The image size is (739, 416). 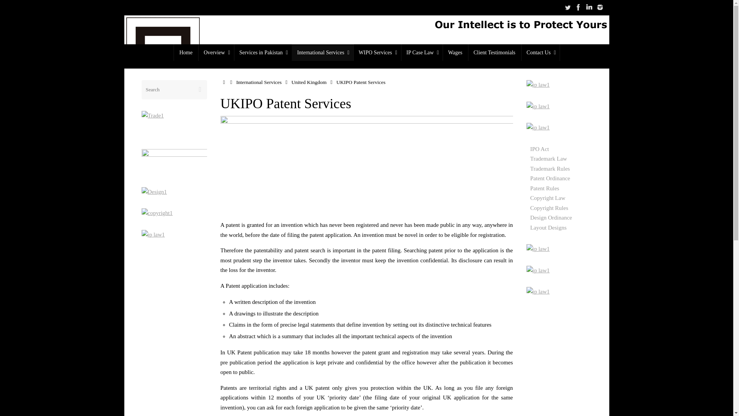 I want to click on Services in Pakistan, so click(x=263, y=52).